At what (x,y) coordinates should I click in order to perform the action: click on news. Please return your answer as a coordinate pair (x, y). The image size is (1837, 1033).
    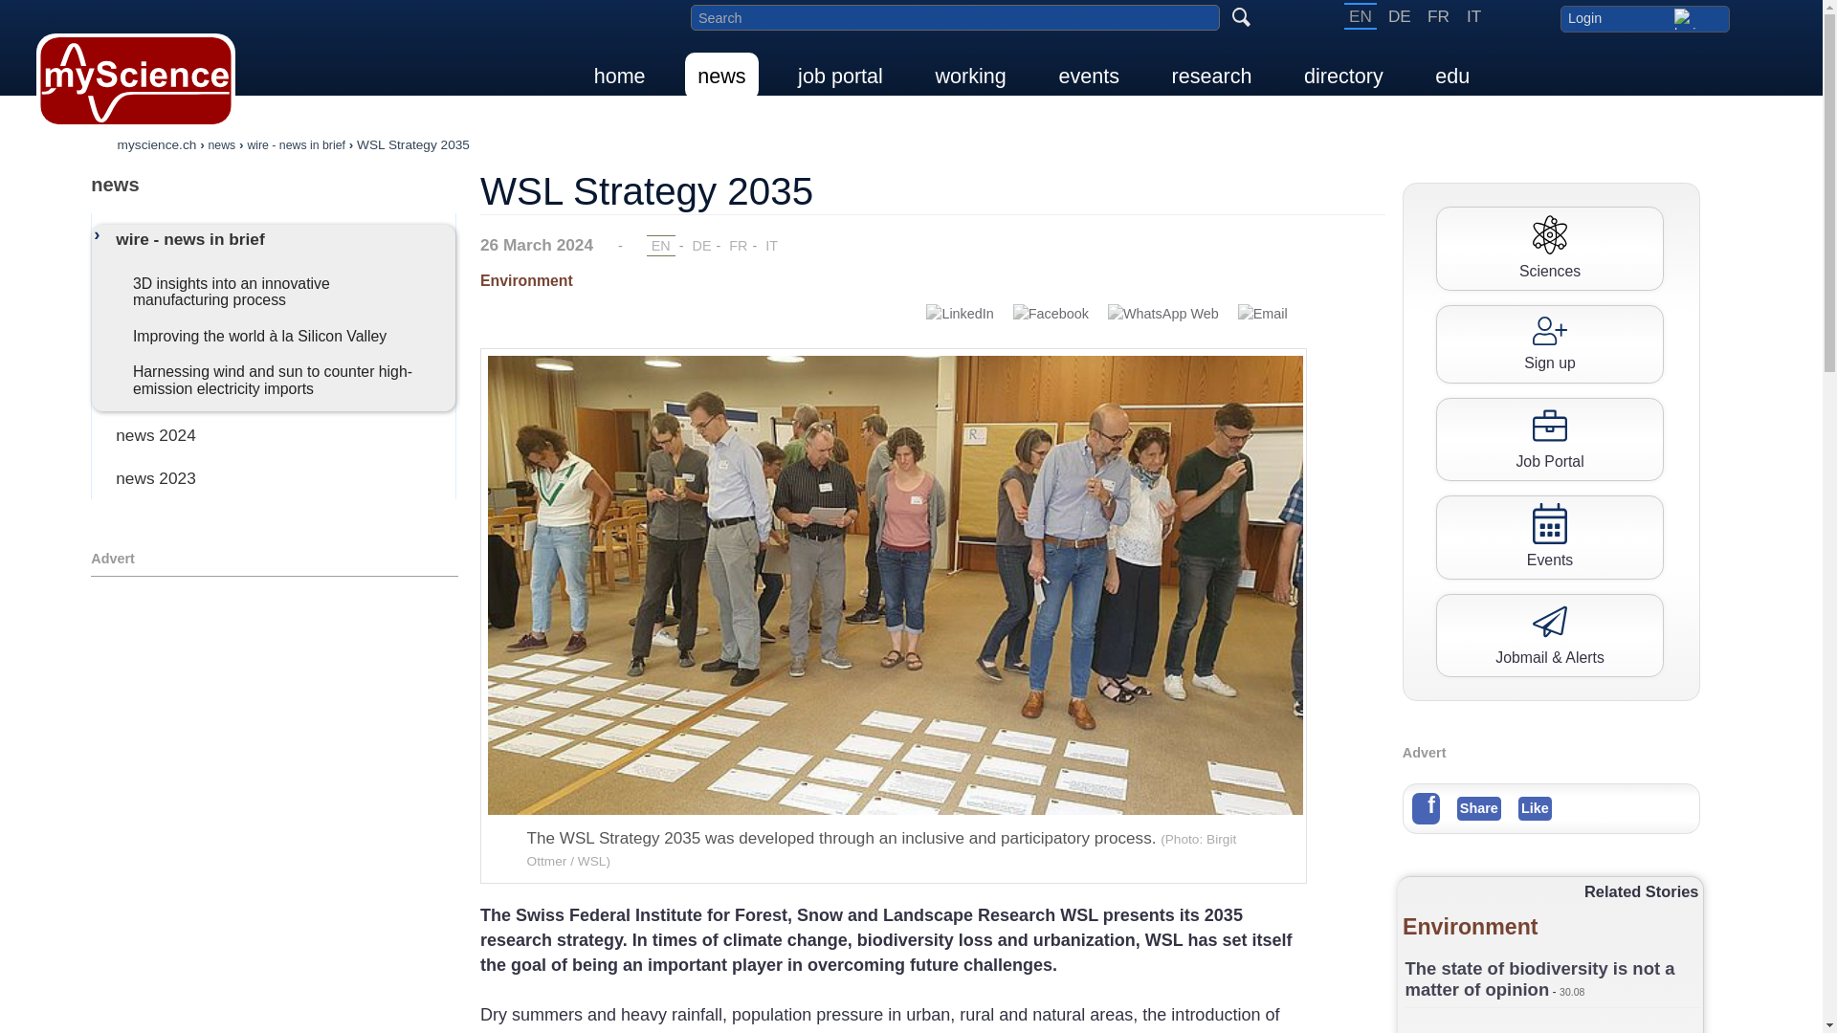
    Looking at the image, I should click on (721, 76).